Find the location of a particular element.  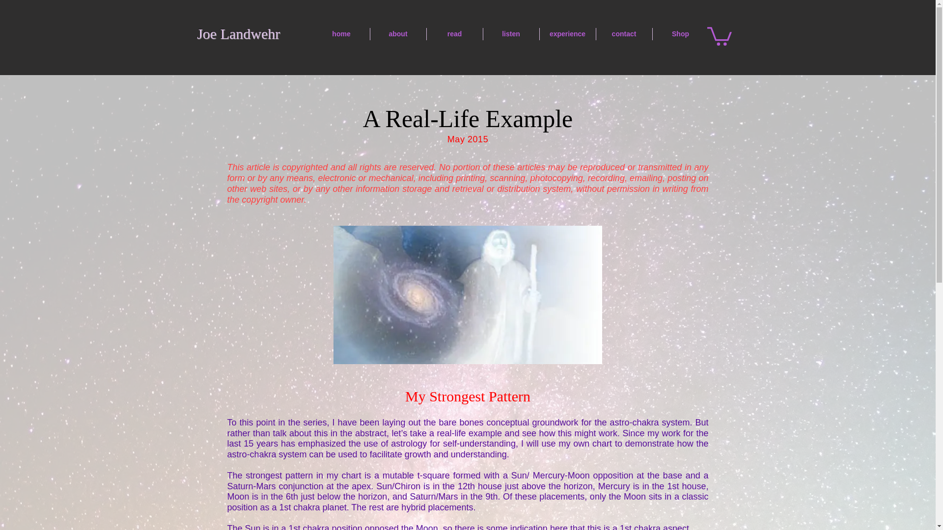

home is located at coordinates (341, 34).